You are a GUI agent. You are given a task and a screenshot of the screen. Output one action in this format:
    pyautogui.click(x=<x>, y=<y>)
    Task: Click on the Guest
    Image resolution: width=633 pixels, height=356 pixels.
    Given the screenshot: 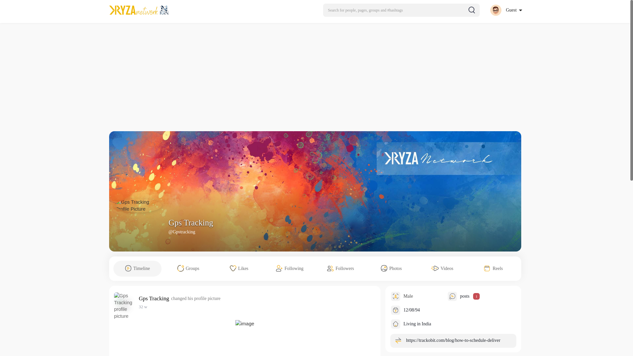 What is the action you would take?
    pyautogui.click(x=506, y=10)
    